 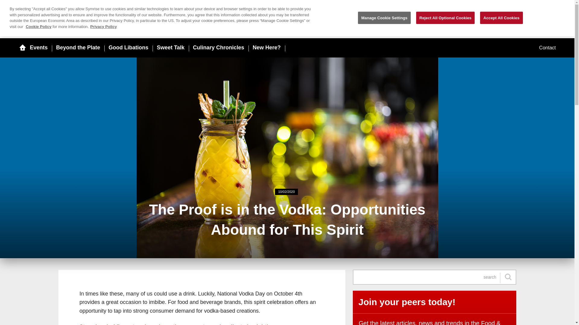 I want to click on Beyond the Plate, so click(x=78, y=48).